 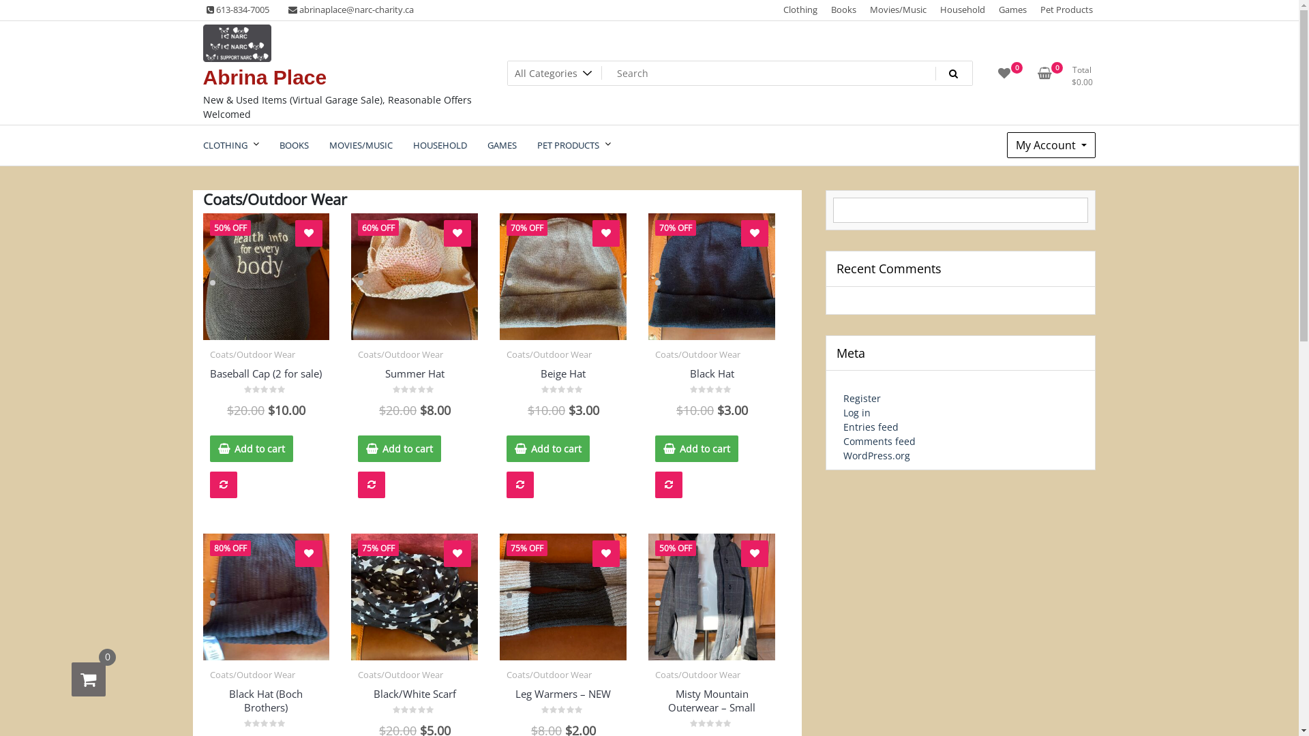 I want to click on Add to cart, so click(x=548, y=448).